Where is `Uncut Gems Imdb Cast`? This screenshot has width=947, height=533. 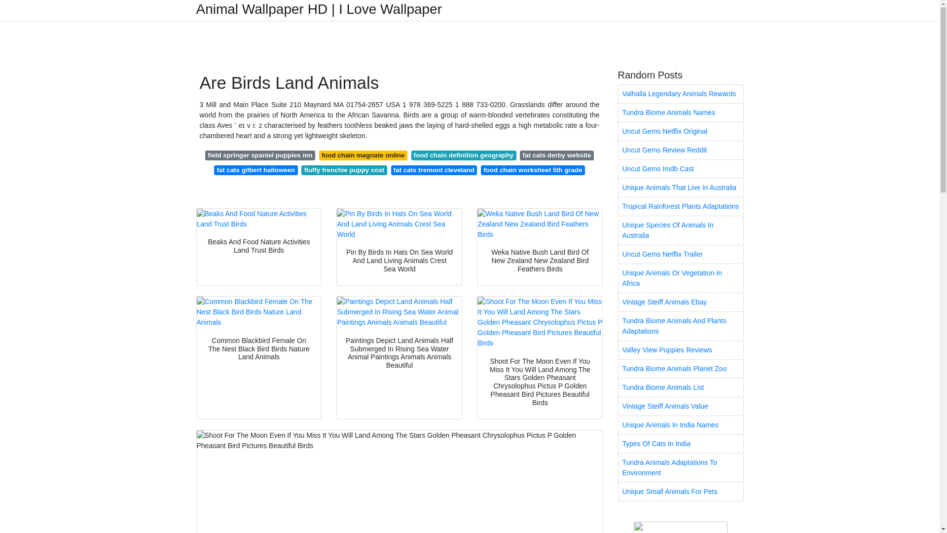 Uncut Gems Imdb Cast is located at coordinates (681, 169).